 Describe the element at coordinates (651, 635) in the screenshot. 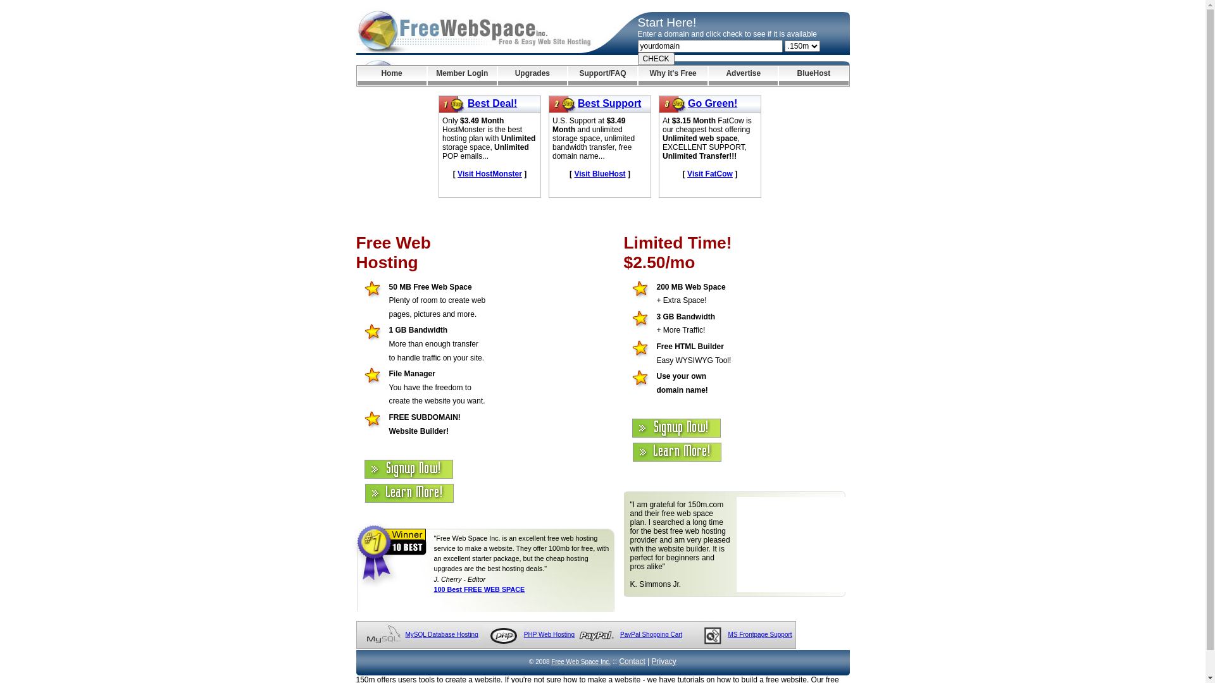

I see `PayPal Shopping Cart` at that location.